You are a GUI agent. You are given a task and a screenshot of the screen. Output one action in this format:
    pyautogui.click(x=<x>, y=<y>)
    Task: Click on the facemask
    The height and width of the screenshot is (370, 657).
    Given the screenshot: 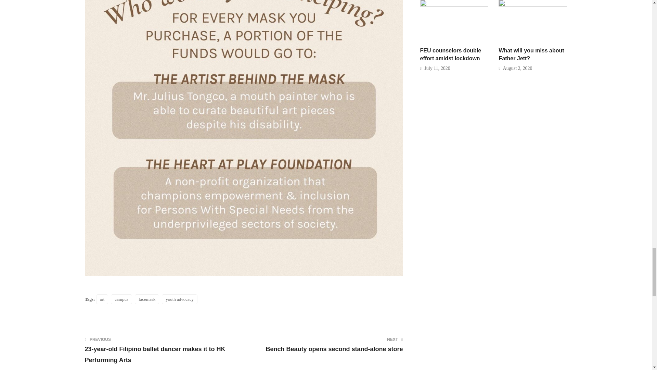 What is the action you would take?
    pyautogui.click(x=146, y=299)
    